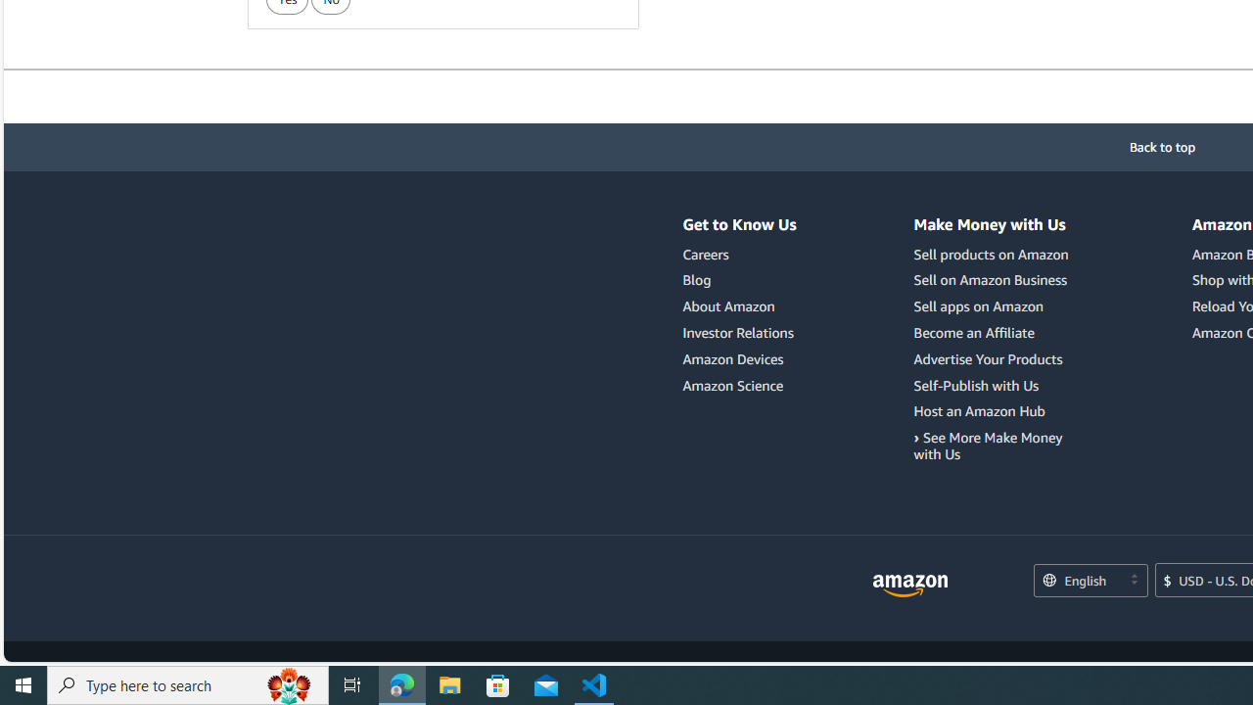 The image size is (1253, 705). I want to click on Amazon Science, so click(740, 386).